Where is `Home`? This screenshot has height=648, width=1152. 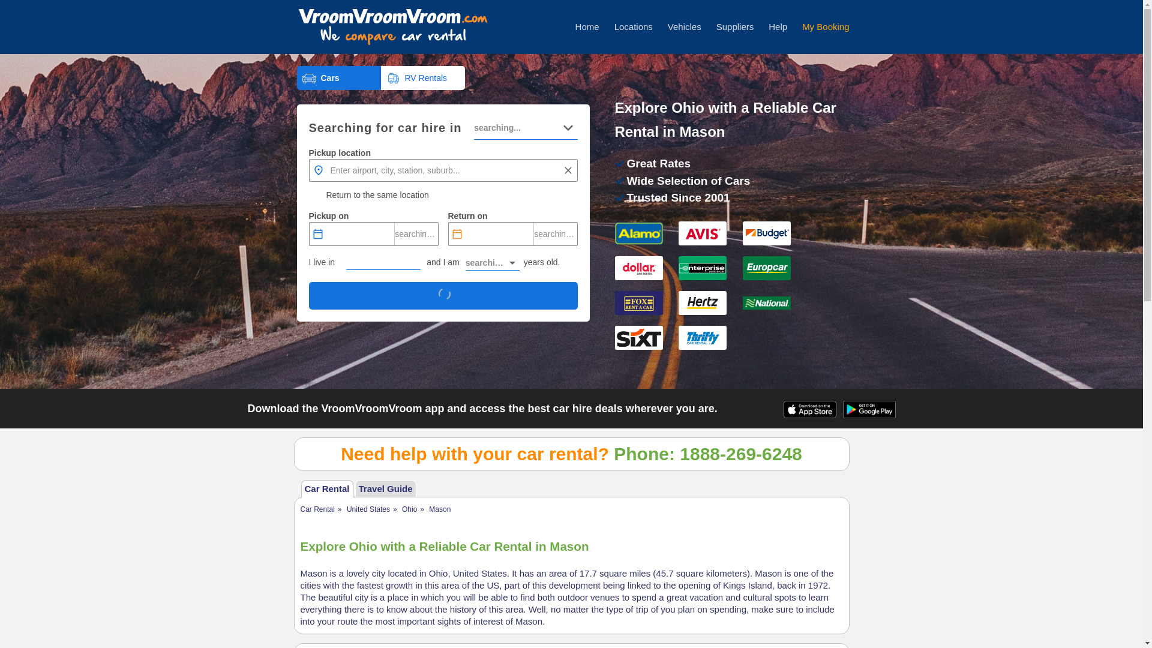
Home is located at coordinates (587, 26).